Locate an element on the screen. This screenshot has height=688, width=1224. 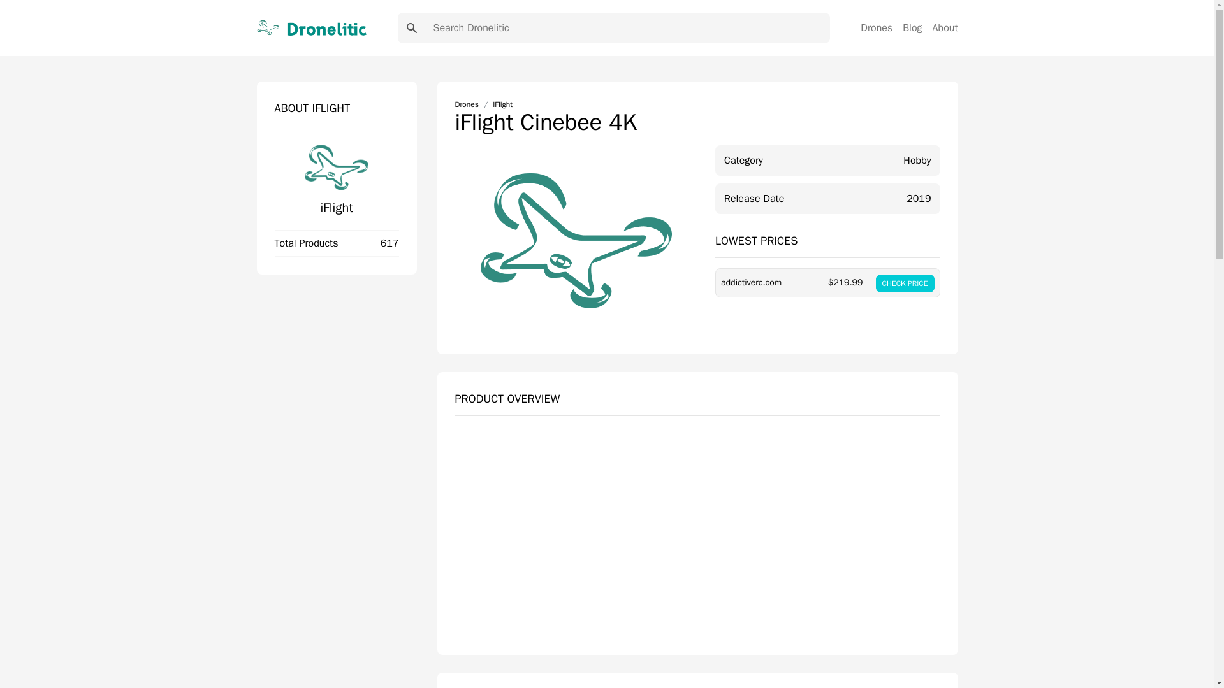
iFlight Cinebee 4K is located at coordinates (697, 536).